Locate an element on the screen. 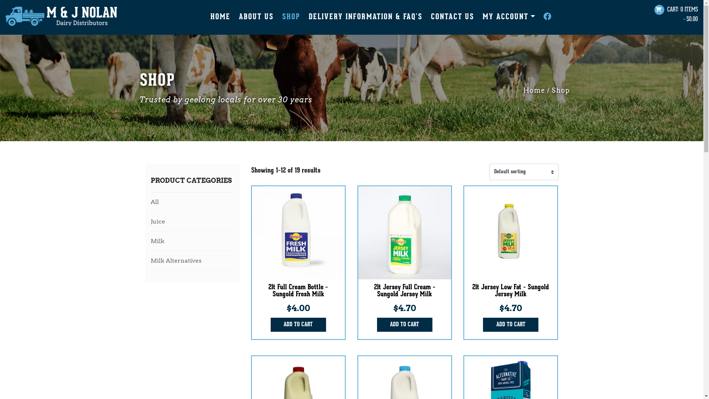 This screenshot has height=399, width=709. SHOP is located at coordinates (291, 17).